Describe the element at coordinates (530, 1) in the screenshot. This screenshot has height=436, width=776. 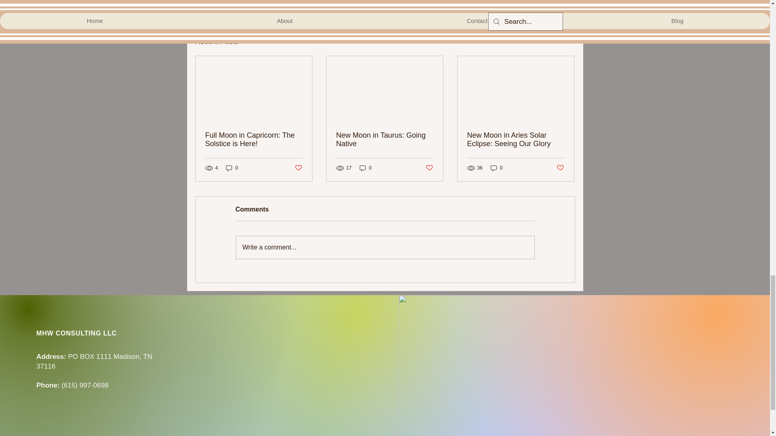
I see `Post not marked as liked` at that location.